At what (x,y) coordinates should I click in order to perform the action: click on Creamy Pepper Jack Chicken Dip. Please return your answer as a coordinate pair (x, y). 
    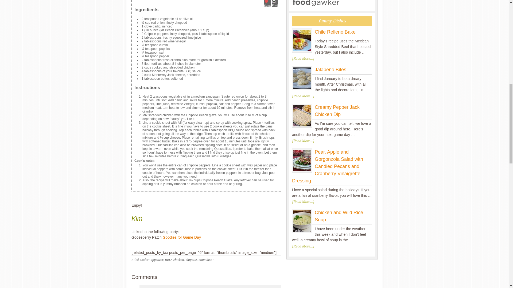
    Looking at the image, I should click on (337, 111).